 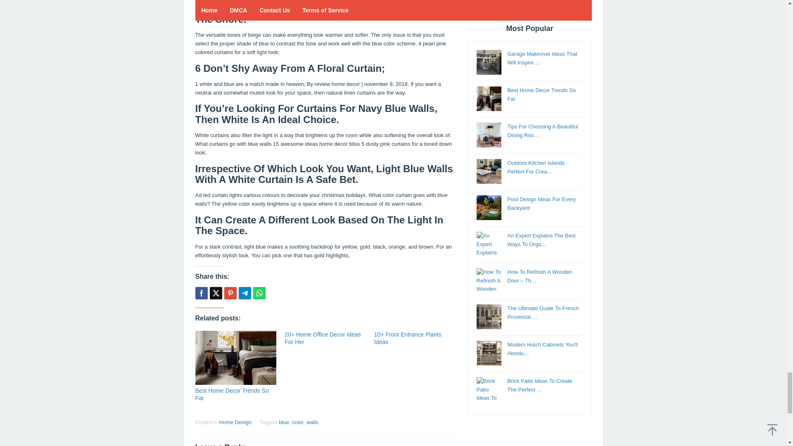 I want to click on Telegram Share, so click(x=245, y=293).